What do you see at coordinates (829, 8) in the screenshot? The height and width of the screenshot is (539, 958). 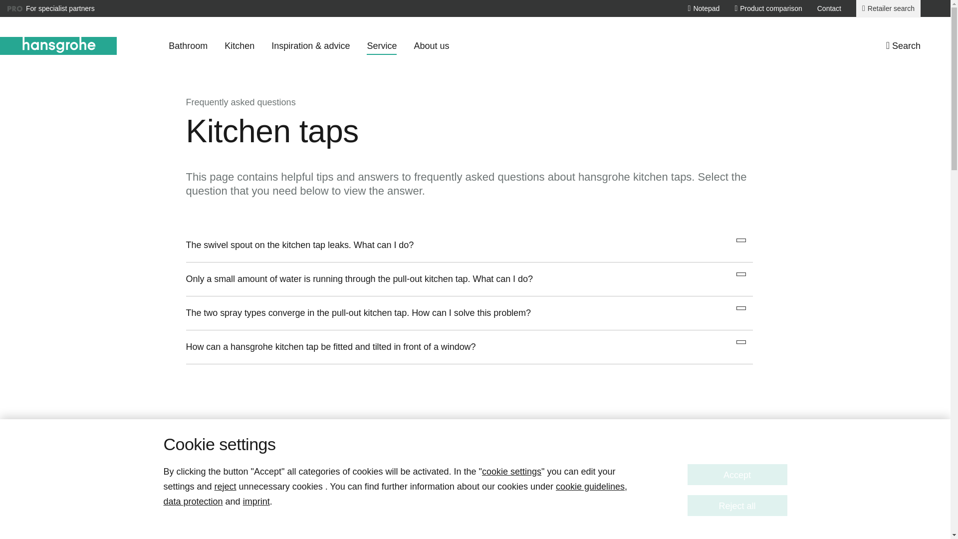 I see `Contact` at bounding box center [829, 8].